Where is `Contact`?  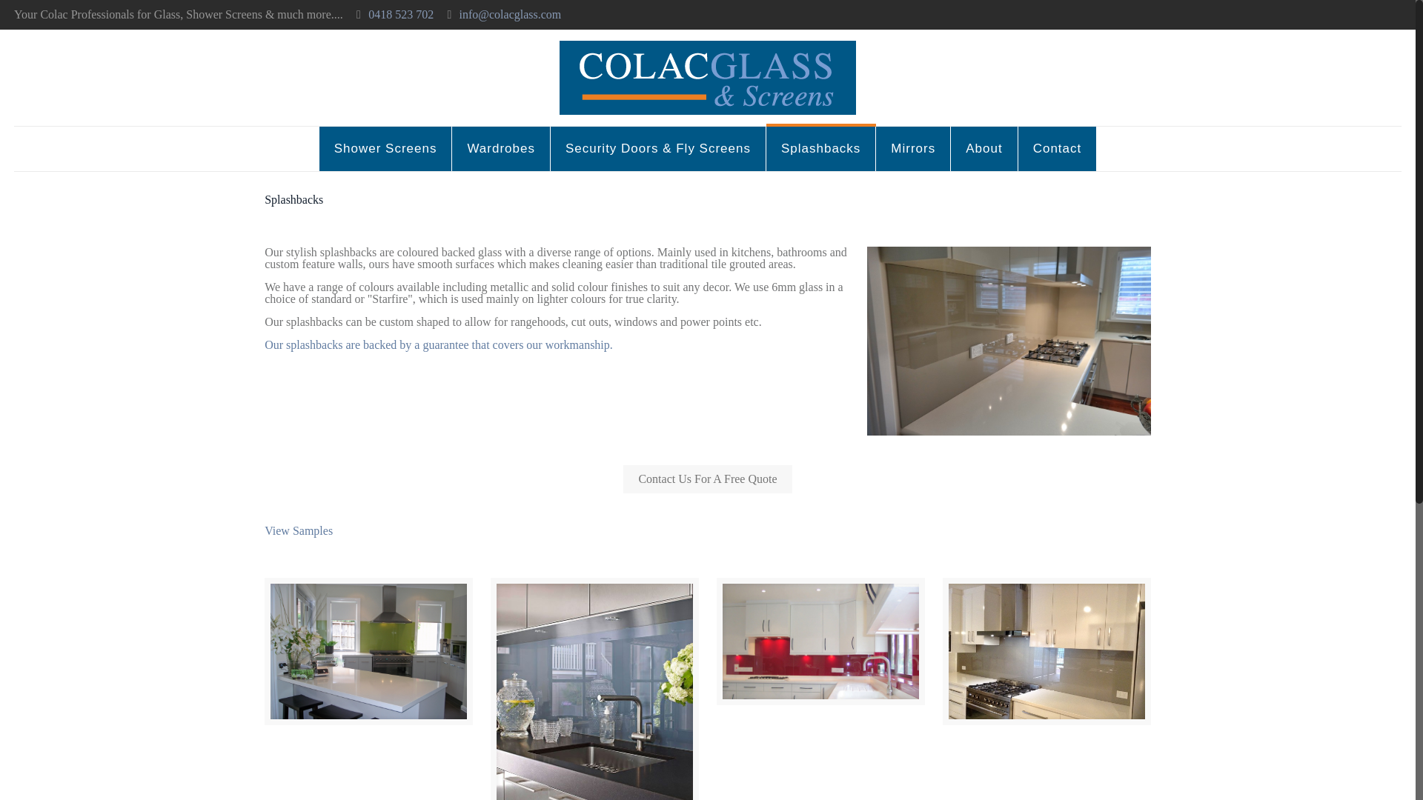 Contact is located at coordinates (1058, 148).